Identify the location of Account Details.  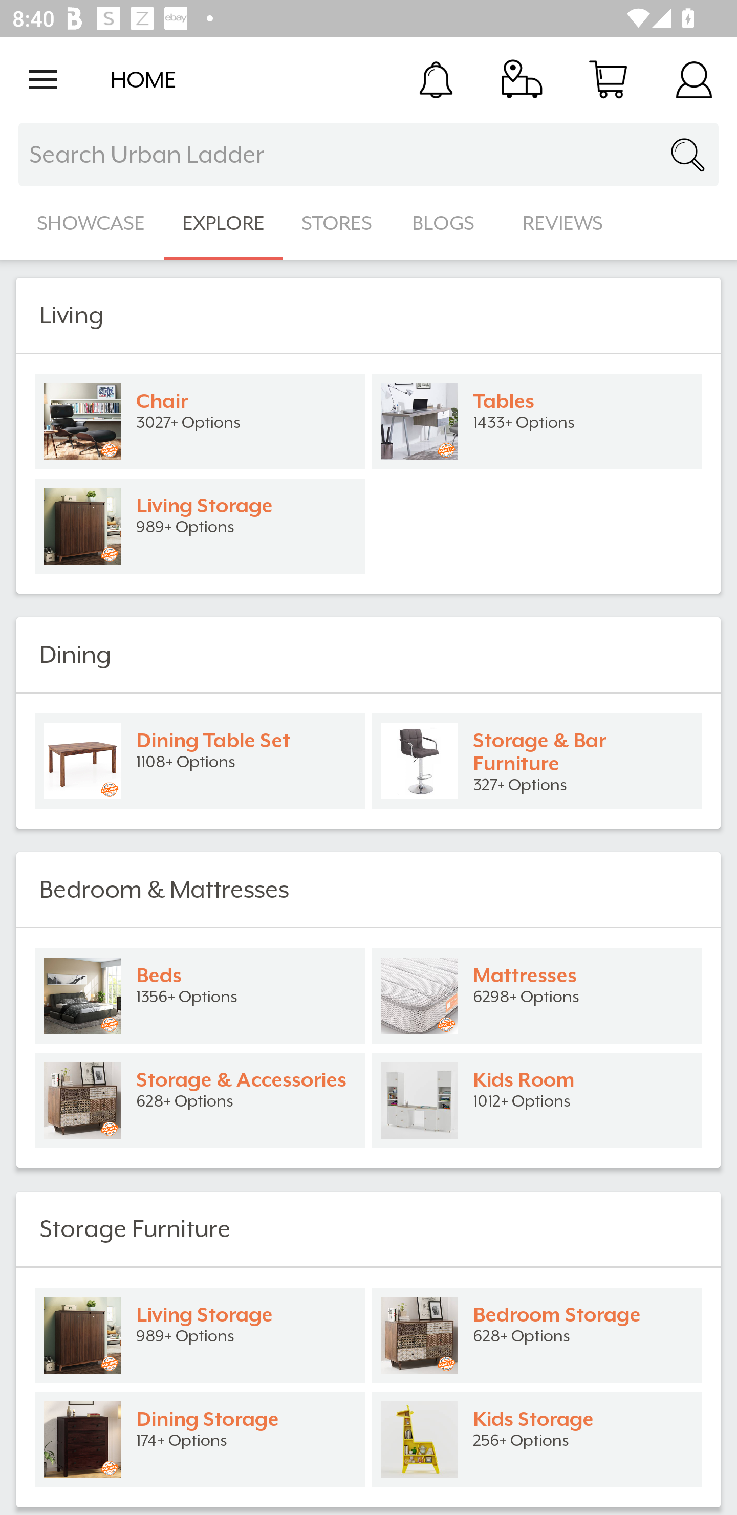
(694, 79).